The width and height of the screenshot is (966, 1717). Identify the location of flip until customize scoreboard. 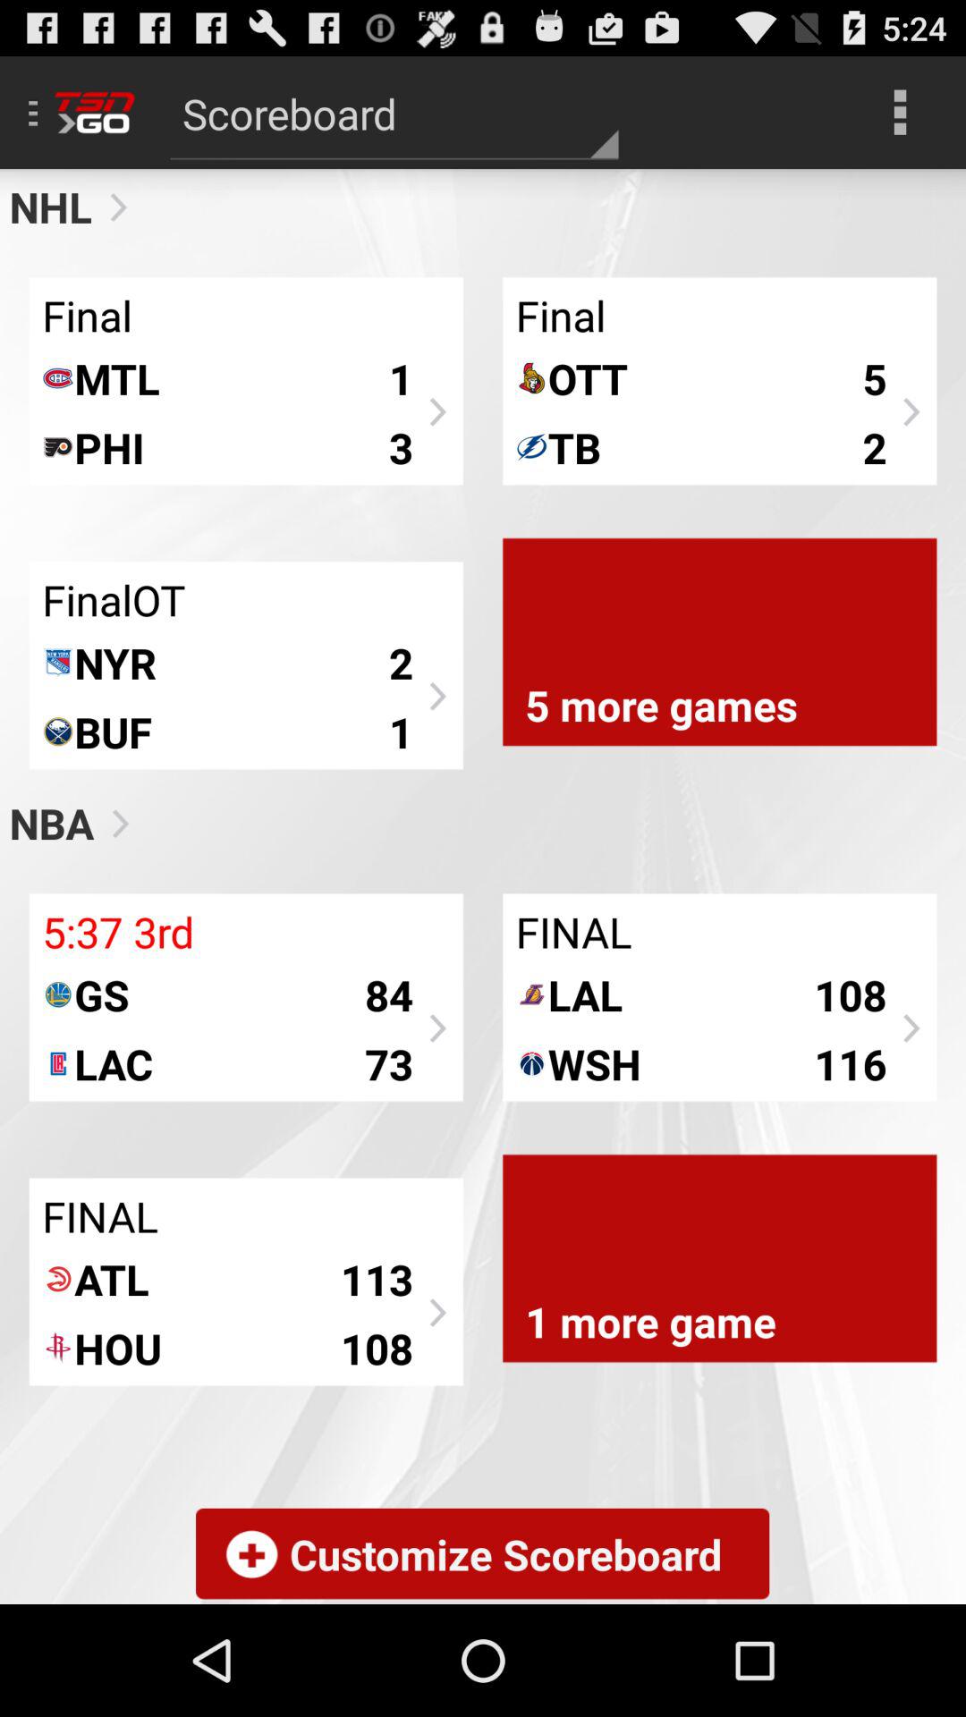
(482, 1554).